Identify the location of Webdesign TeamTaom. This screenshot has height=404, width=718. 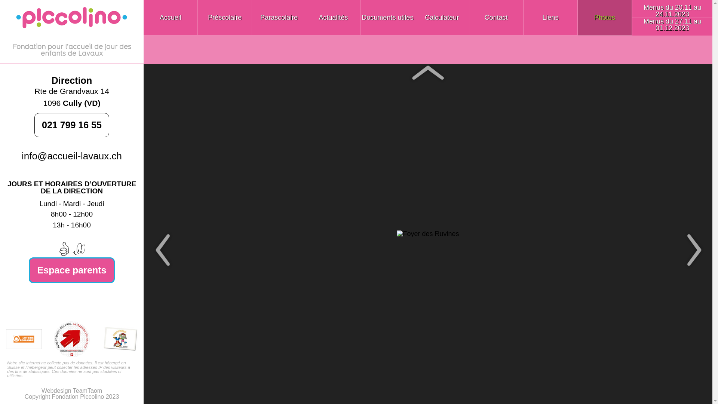
(72, 391).